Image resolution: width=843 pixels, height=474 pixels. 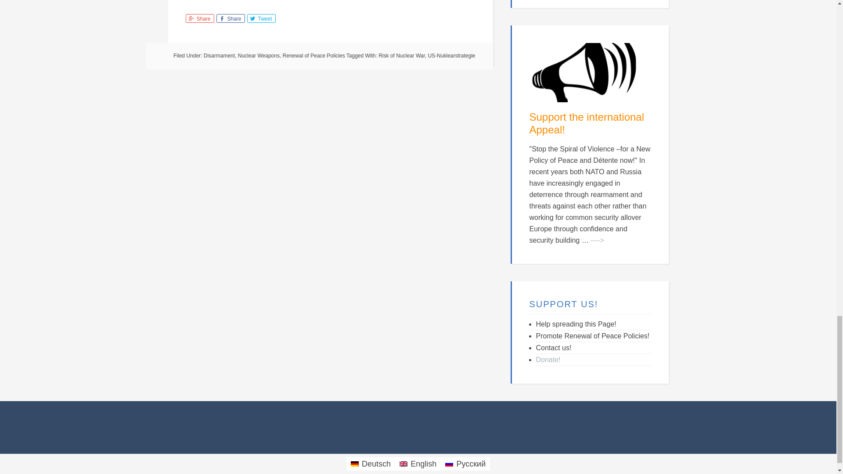 What do you see at coordinates (451, 55) in the screenshot?
I see `US-Nuklearstrategie` at bounding box center [451, 55].